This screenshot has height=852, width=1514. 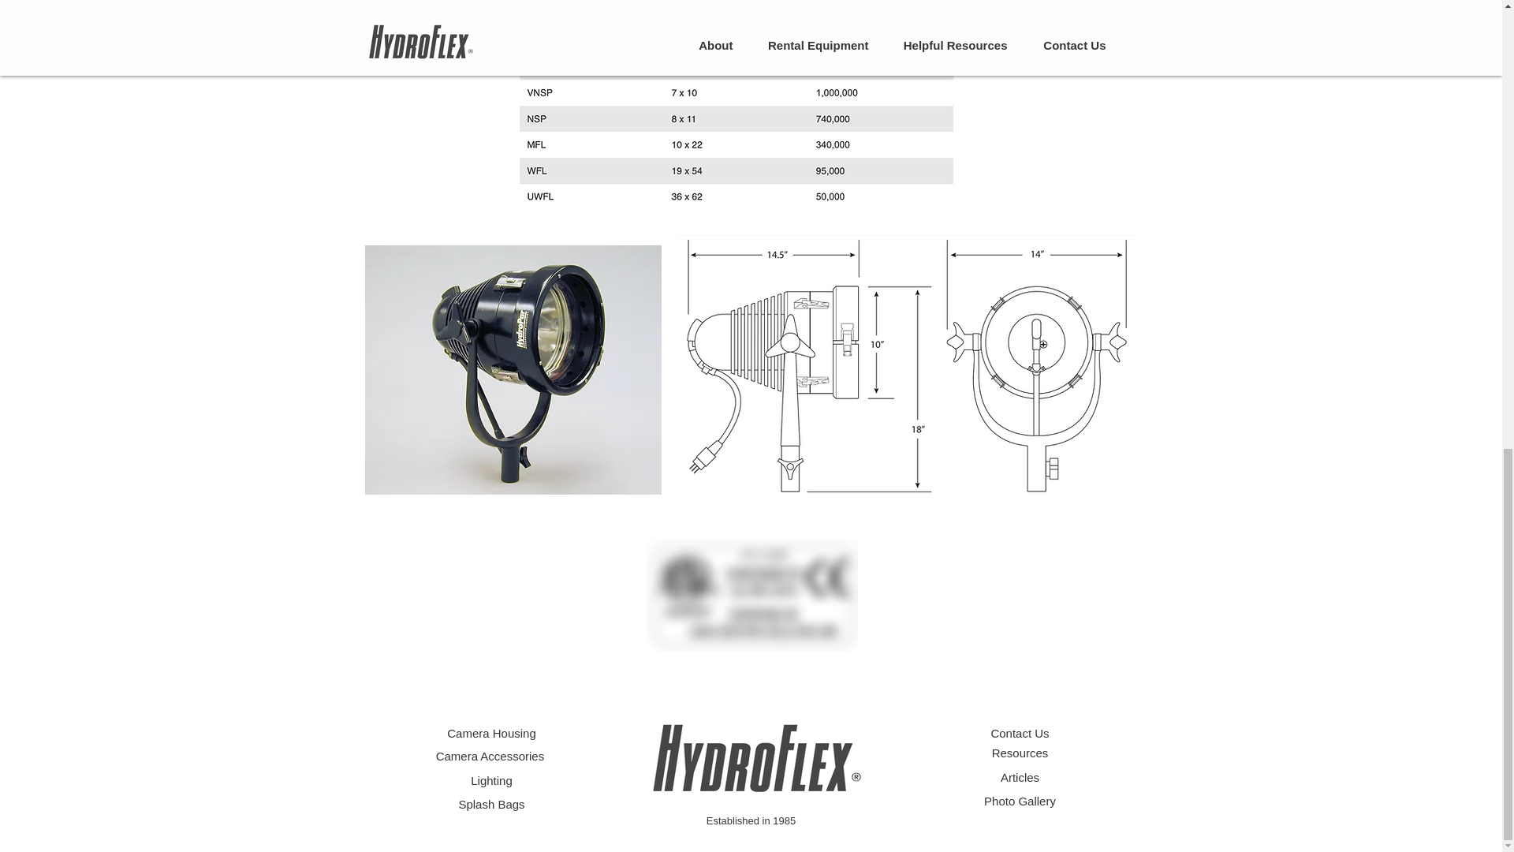 What do you see at coordinates (1020, 777) in the screenshot?
I see `Articles` at bounding box center [1020, 777].